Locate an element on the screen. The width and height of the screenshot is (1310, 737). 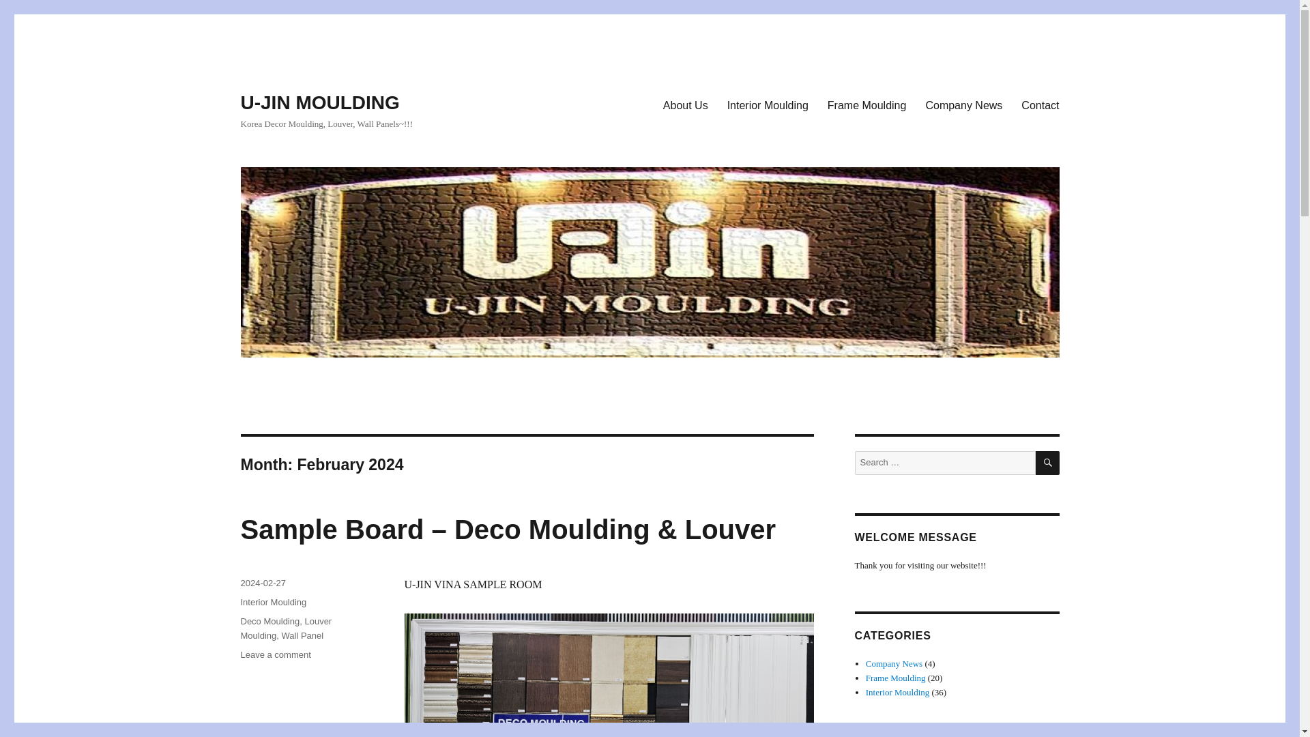
Interior Moulding is located at coordinates (768, 104).